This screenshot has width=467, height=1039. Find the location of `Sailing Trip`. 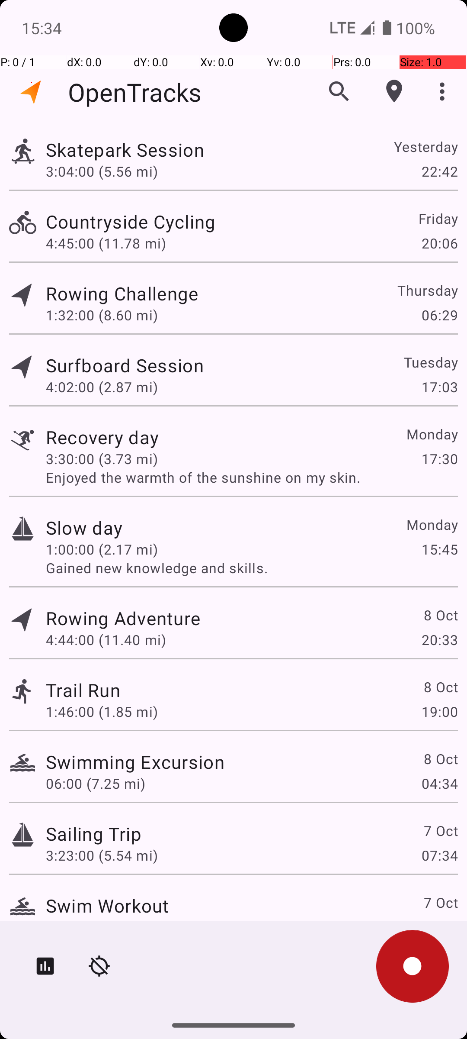

Sailing Trip is located at coordinates (93, 834).